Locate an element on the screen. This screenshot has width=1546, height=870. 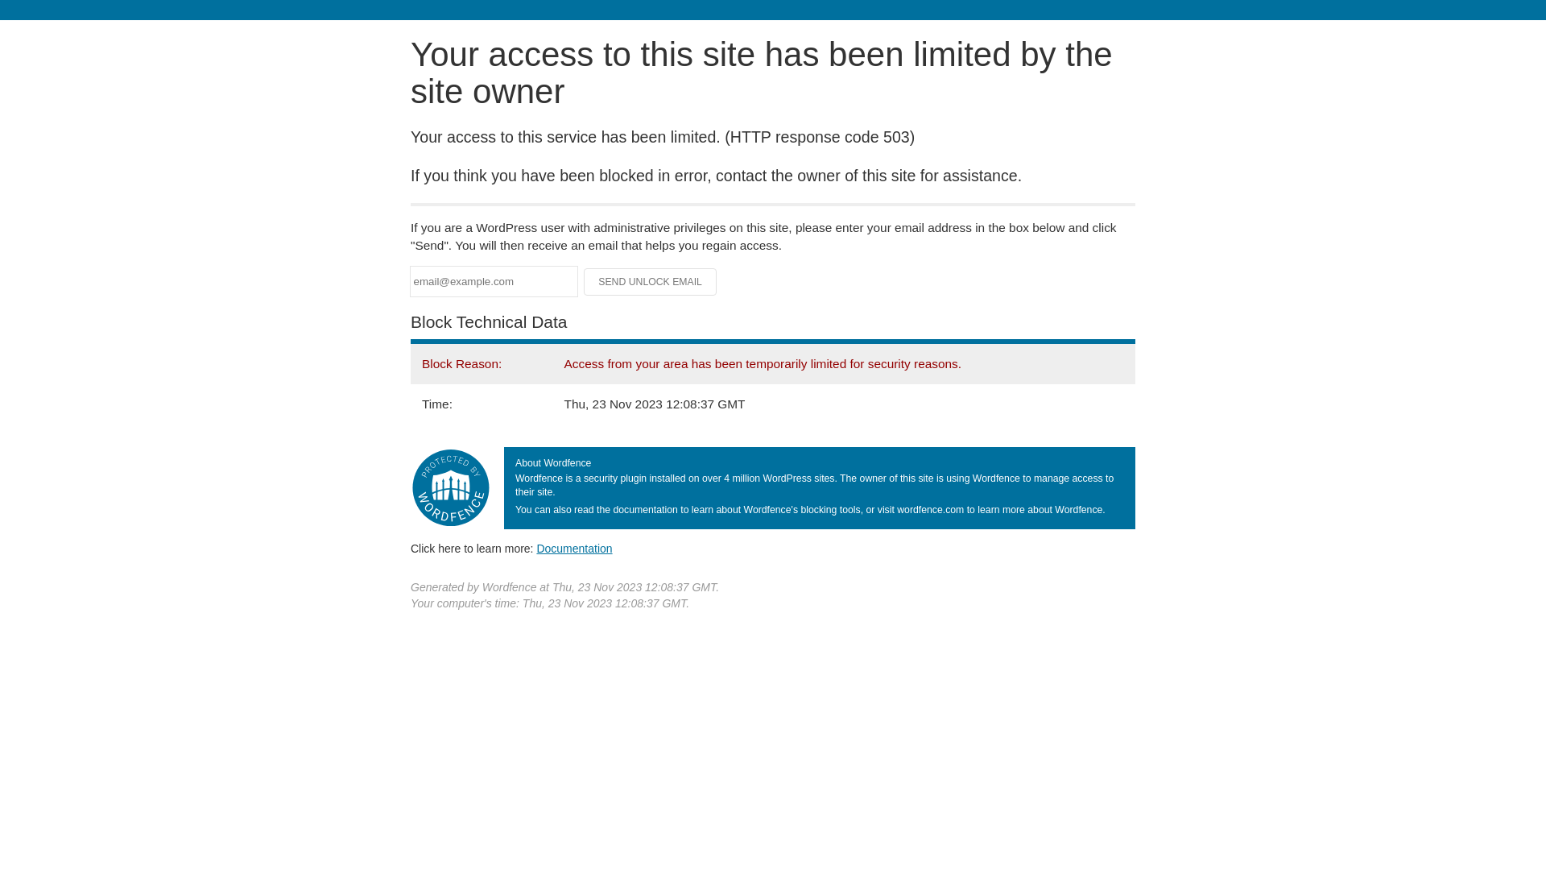
Send Unlock Email is located at coordinates (651, 282).